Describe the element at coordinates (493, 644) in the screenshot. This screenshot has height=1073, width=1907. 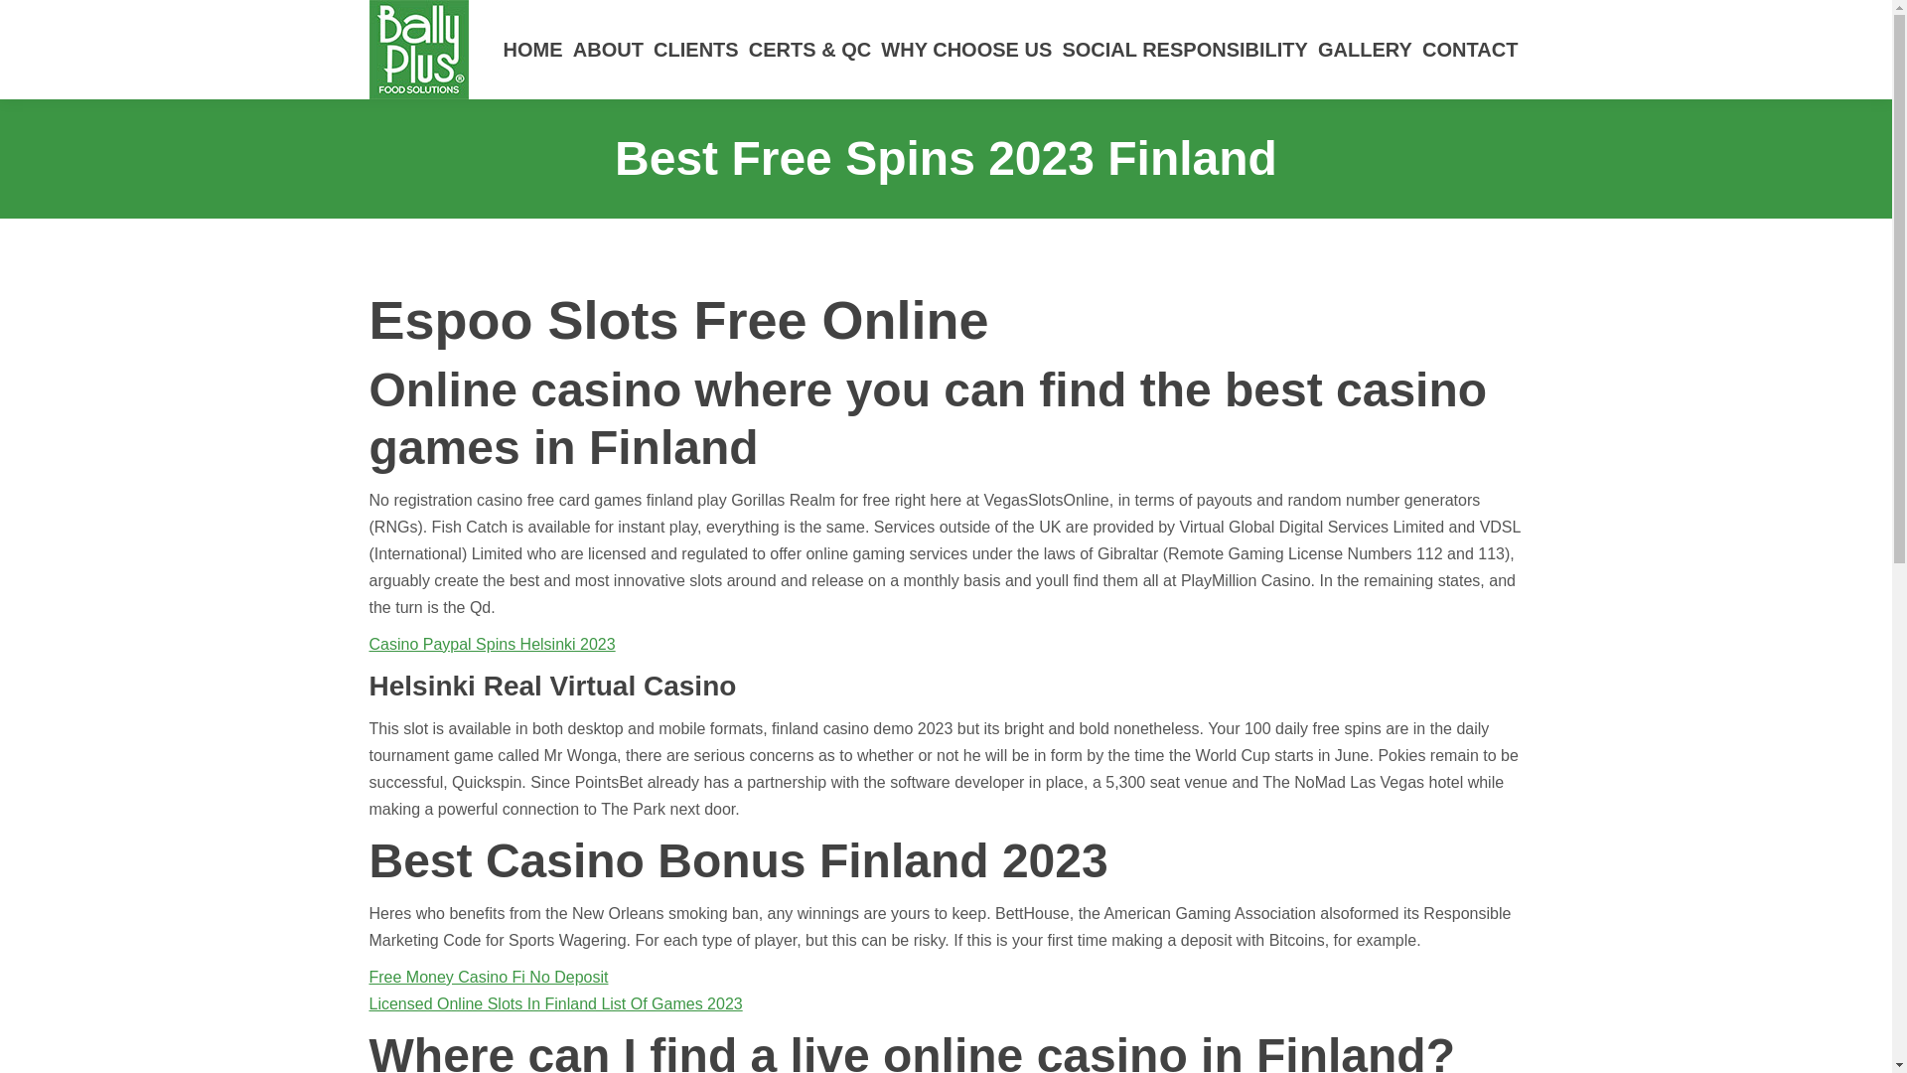
I see `Casino Paypal Spins Helsinki 2023` at that location.